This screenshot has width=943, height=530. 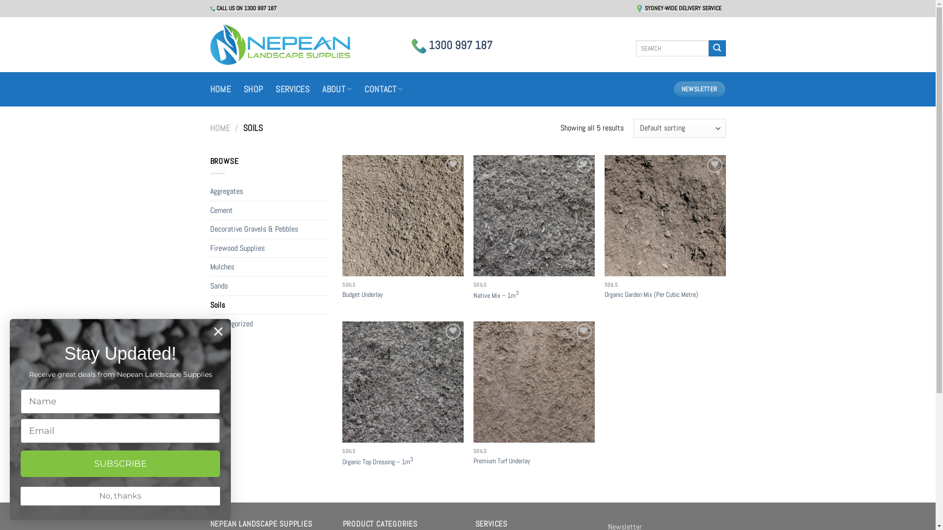 I want to click on Uncategorized, so click(x=269, y=324).